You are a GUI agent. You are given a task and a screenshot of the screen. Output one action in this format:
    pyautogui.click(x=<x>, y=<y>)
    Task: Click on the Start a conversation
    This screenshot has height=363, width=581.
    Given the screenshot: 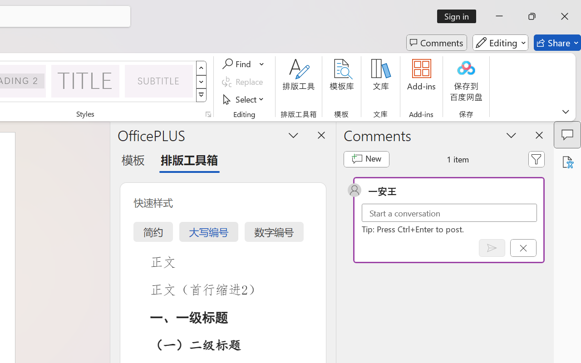 What is the action you would take?
    pyautogui.click(x=449, y=212)
    